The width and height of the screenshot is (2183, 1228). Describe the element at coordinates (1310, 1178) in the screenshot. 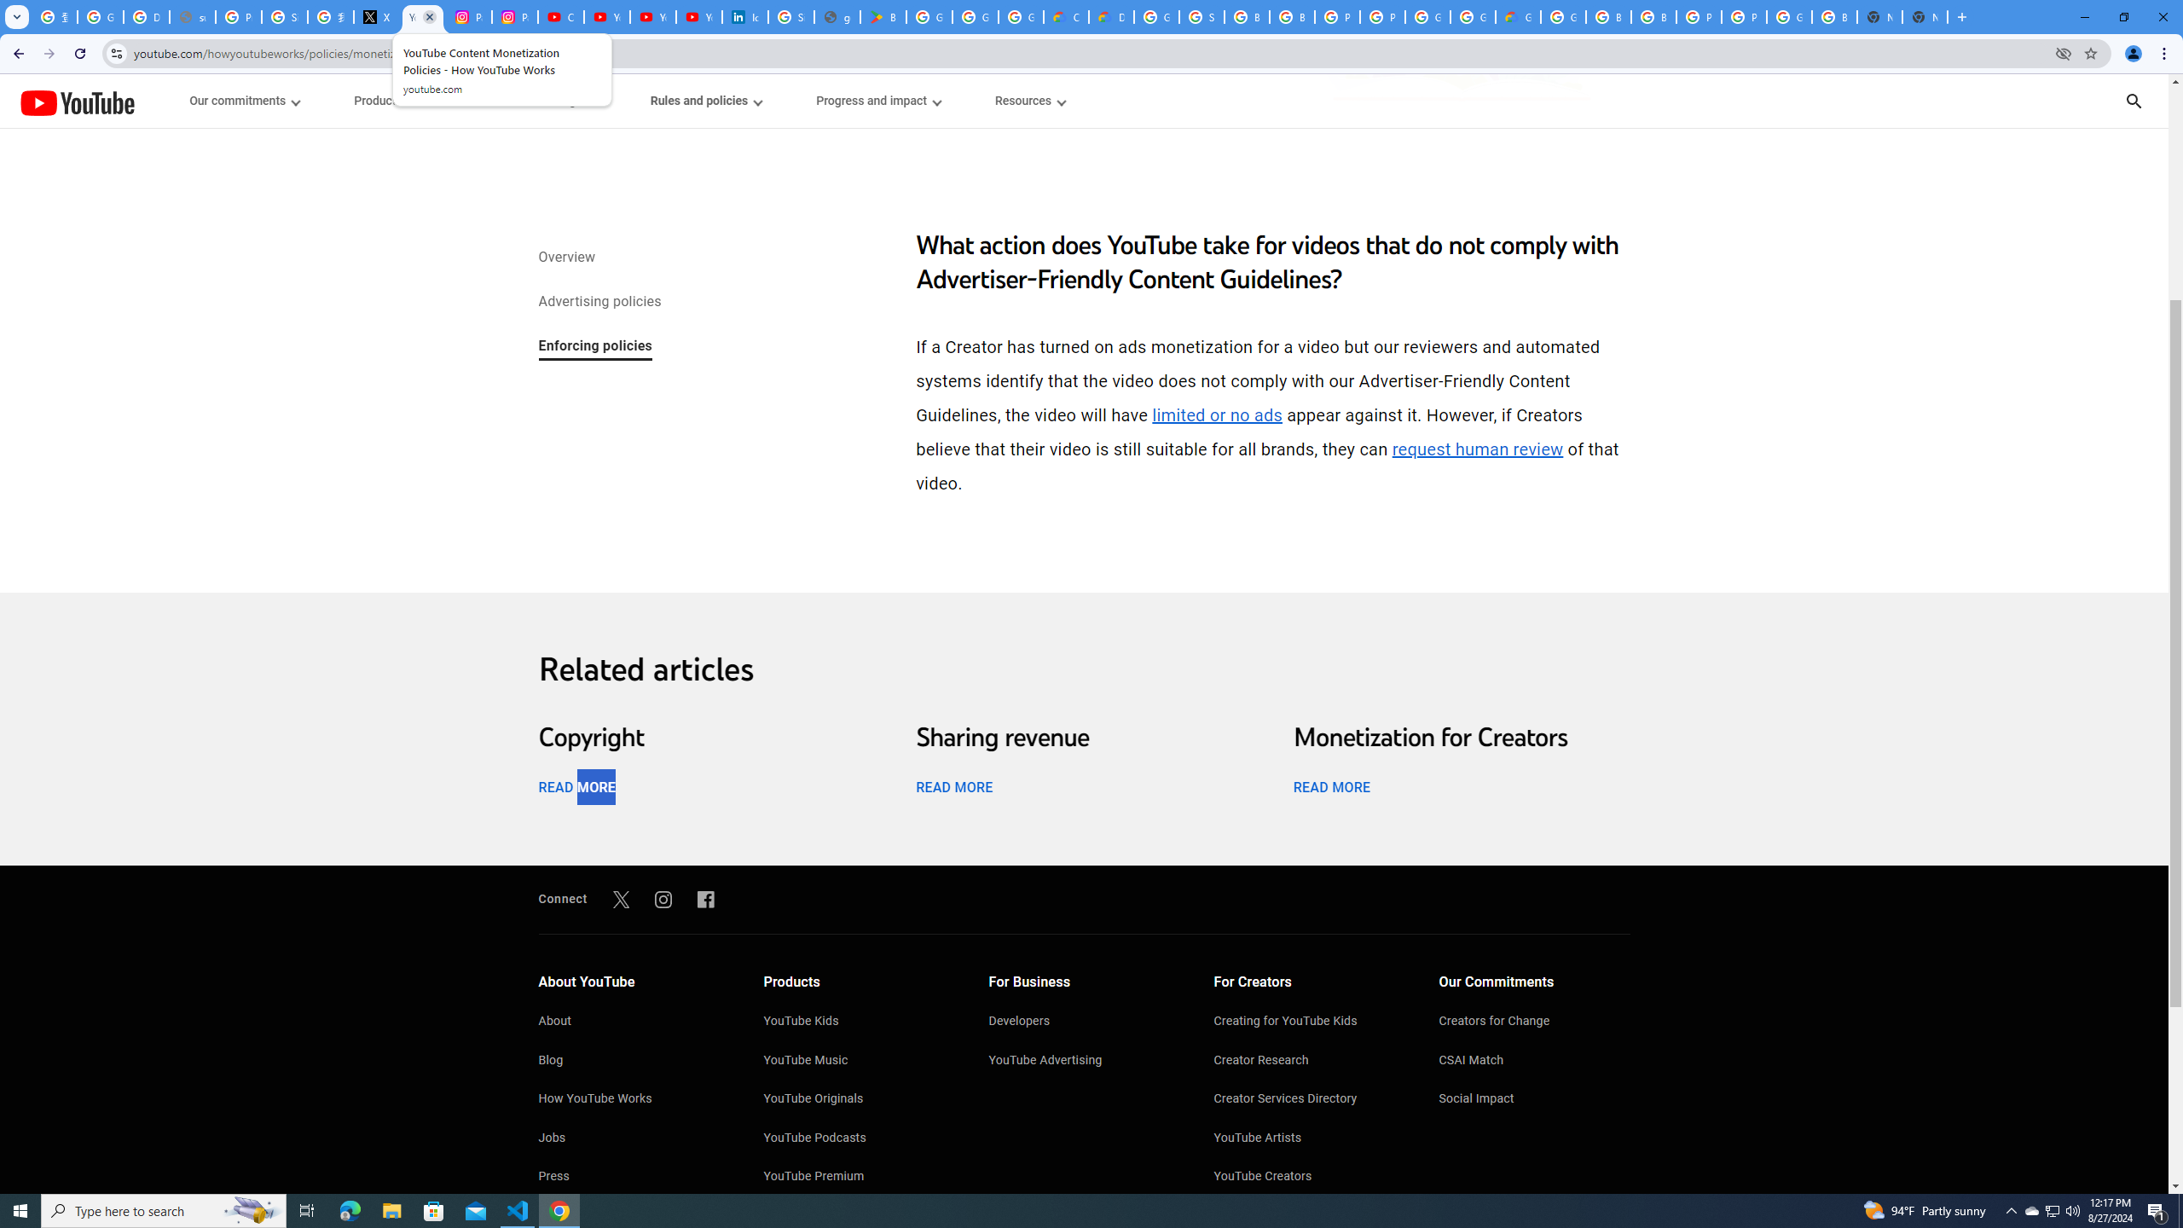

I see `YouTube Creators` at that location.